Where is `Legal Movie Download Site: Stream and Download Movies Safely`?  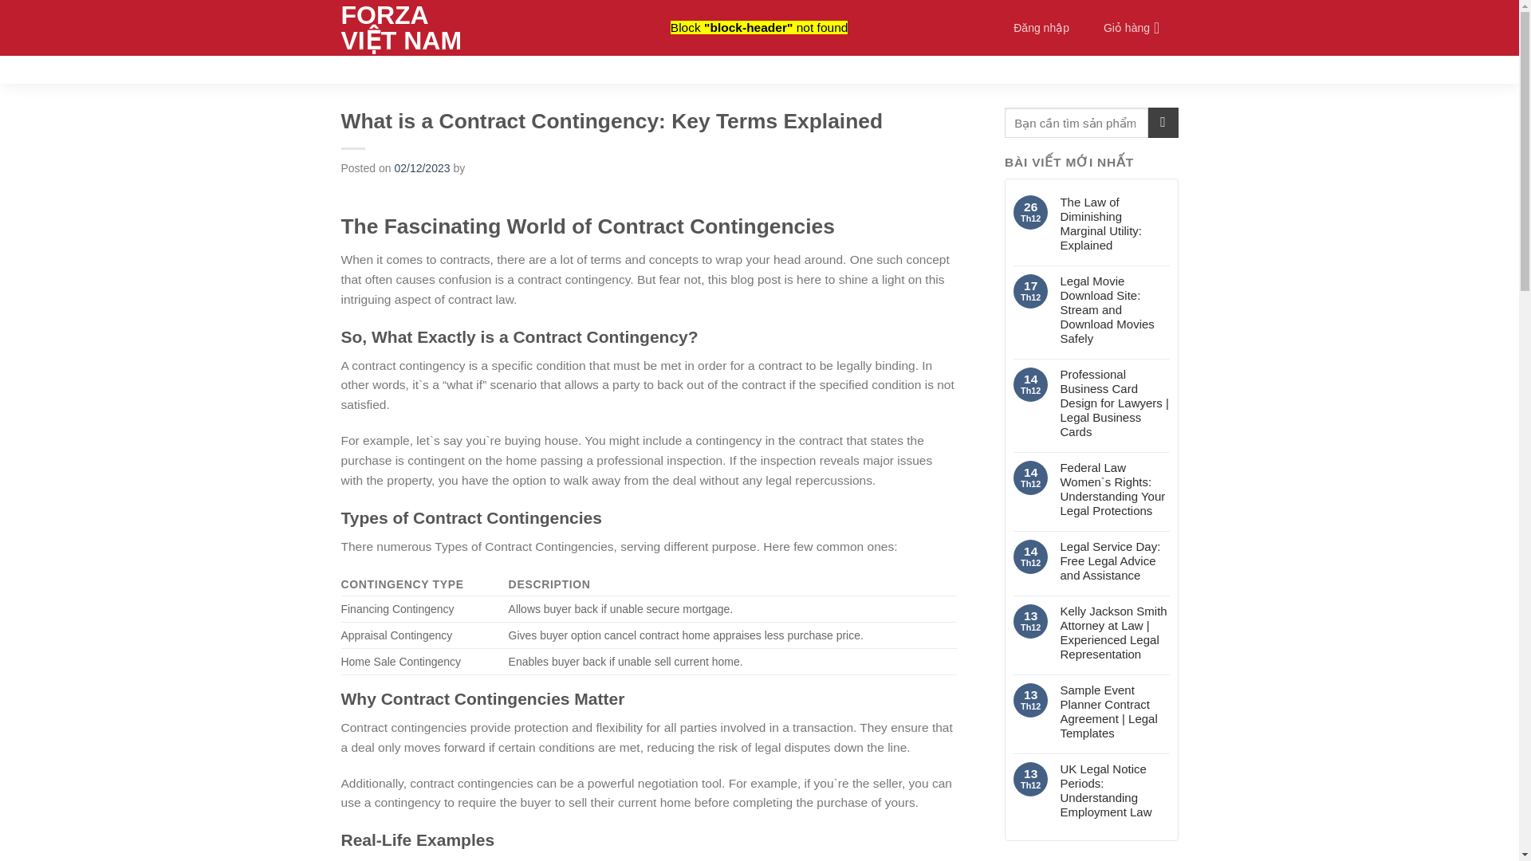 Legal Movie Download Site: Stream and Download Movies Safely is located at coordinates (1114, 310).